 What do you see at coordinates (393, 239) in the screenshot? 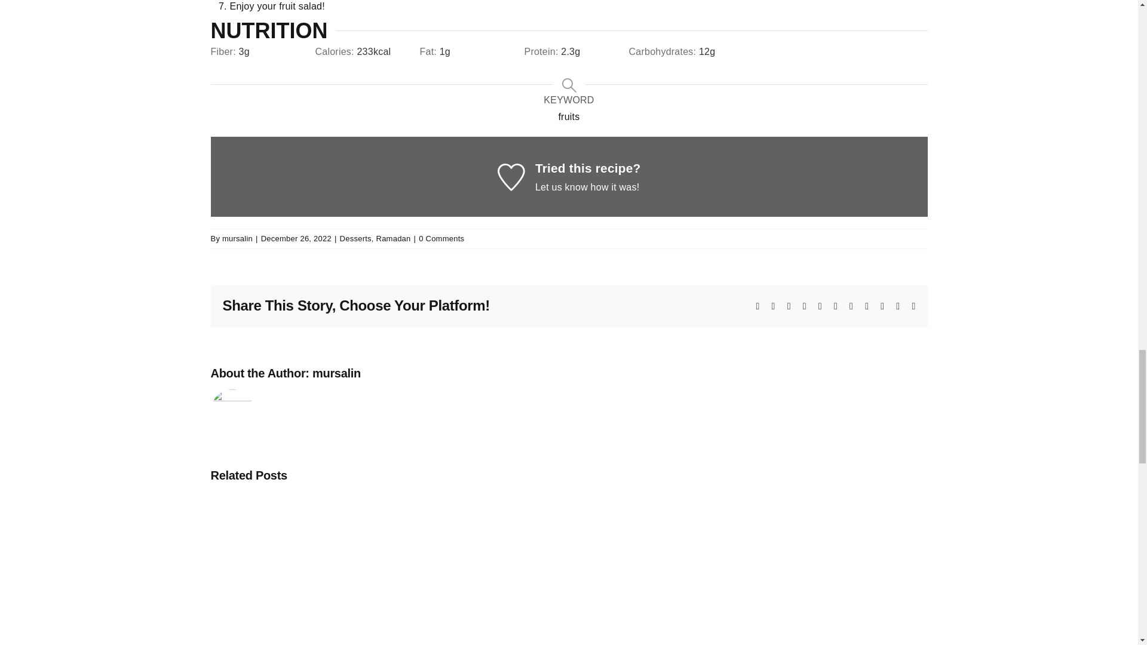
I see `Ramadan` at bounding box center [393, 239].